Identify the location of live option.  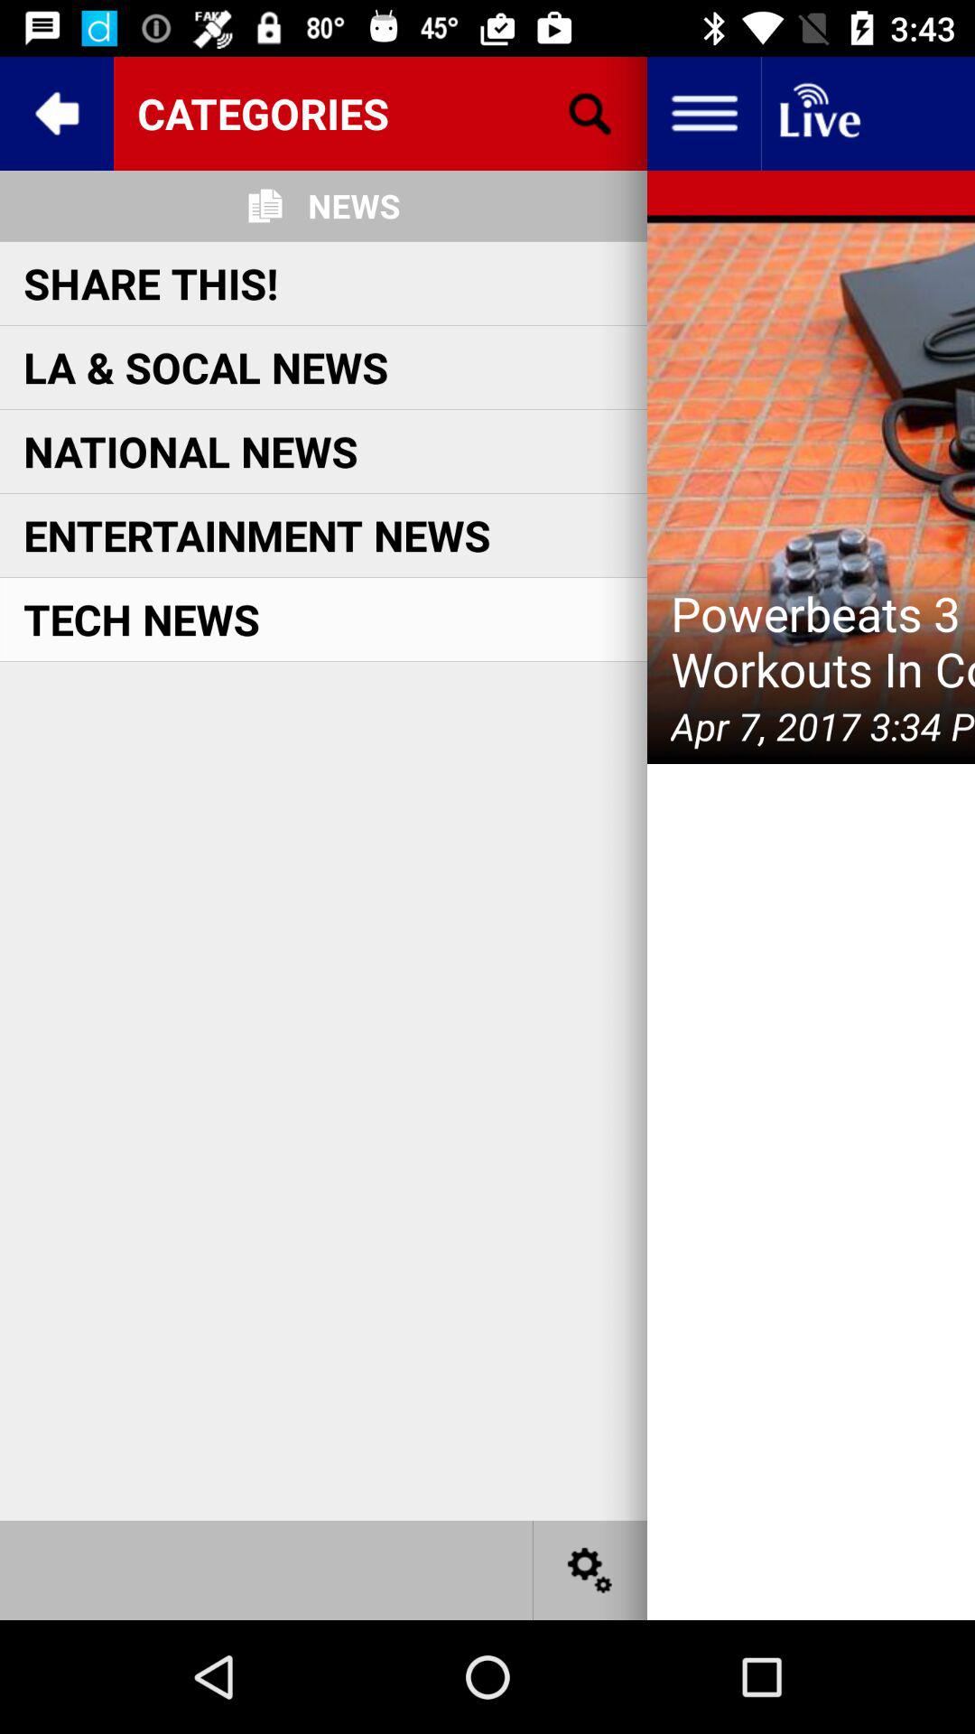
(818, 114).